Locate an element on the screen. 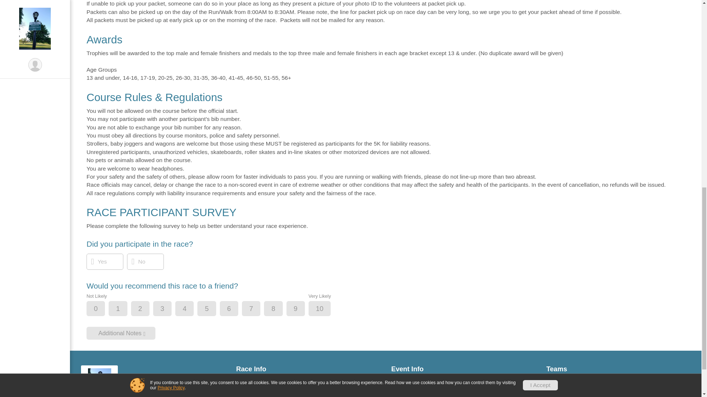 The image size is (707, 397). 8 is located at coordinates (279, 309).